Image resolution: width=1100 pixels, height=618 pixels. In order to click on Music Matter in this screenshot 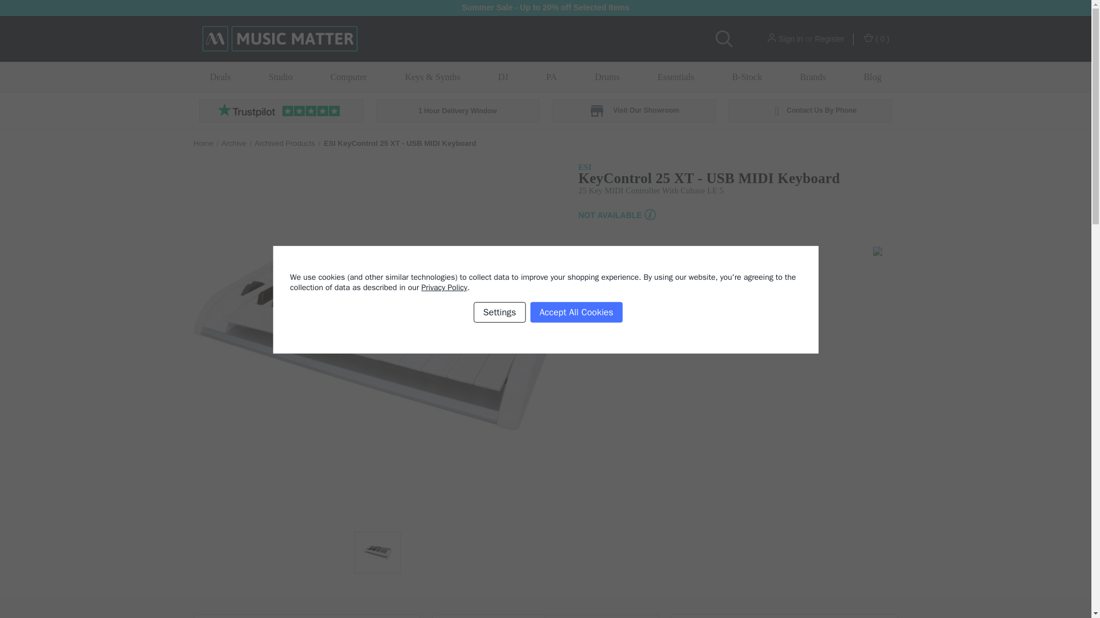, I will do `click(278, 39)`.